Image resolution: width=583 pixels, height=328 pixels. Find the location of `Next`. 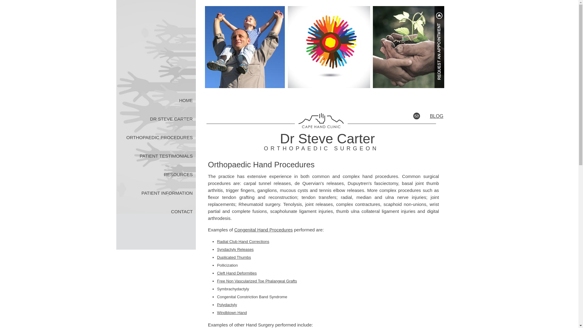

Next is located at coordinates (436, 44).